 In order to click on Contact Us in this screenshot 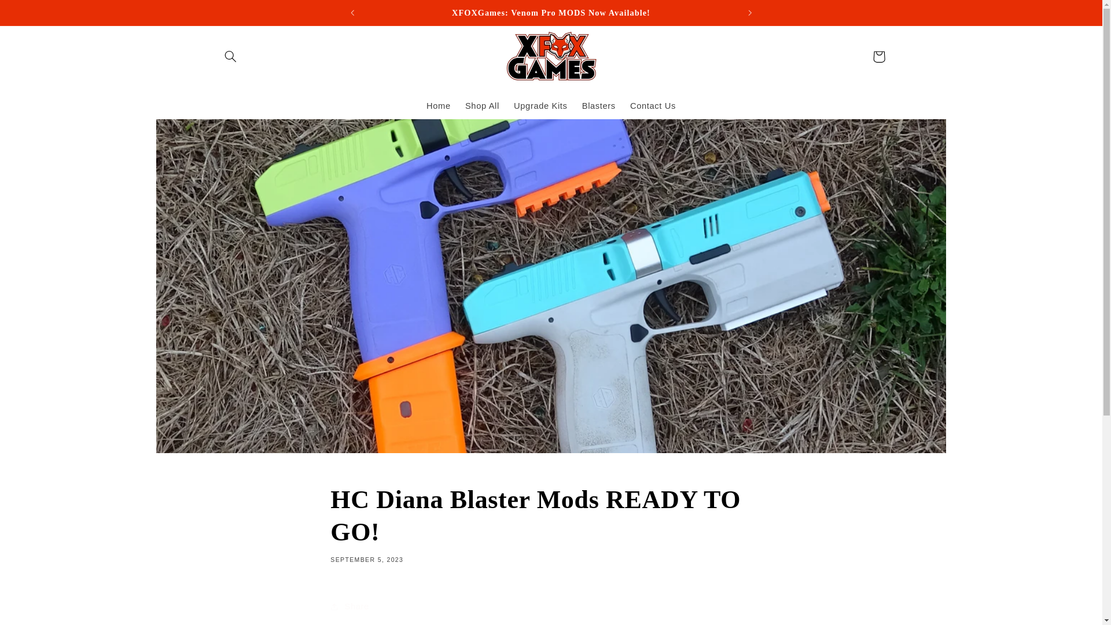, I will do `click(653, 106)`.